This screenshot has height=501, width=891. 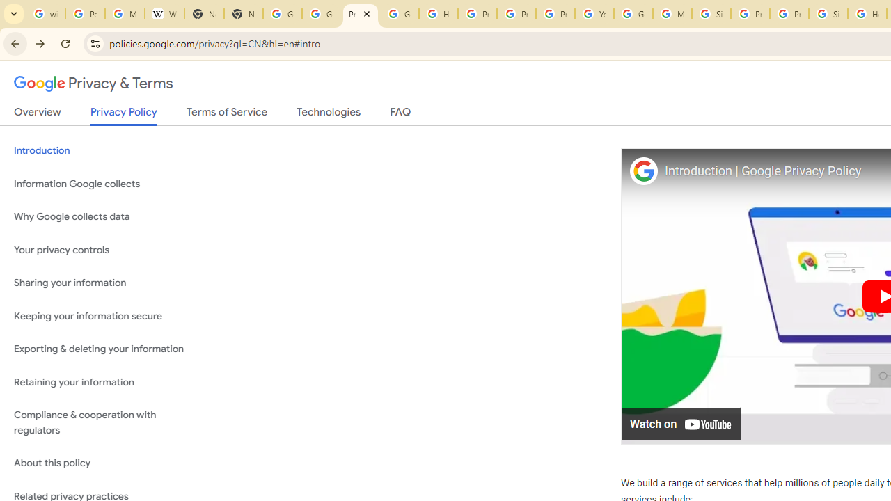 I want to click on Why Google collects data, so click(x=106, y=217).